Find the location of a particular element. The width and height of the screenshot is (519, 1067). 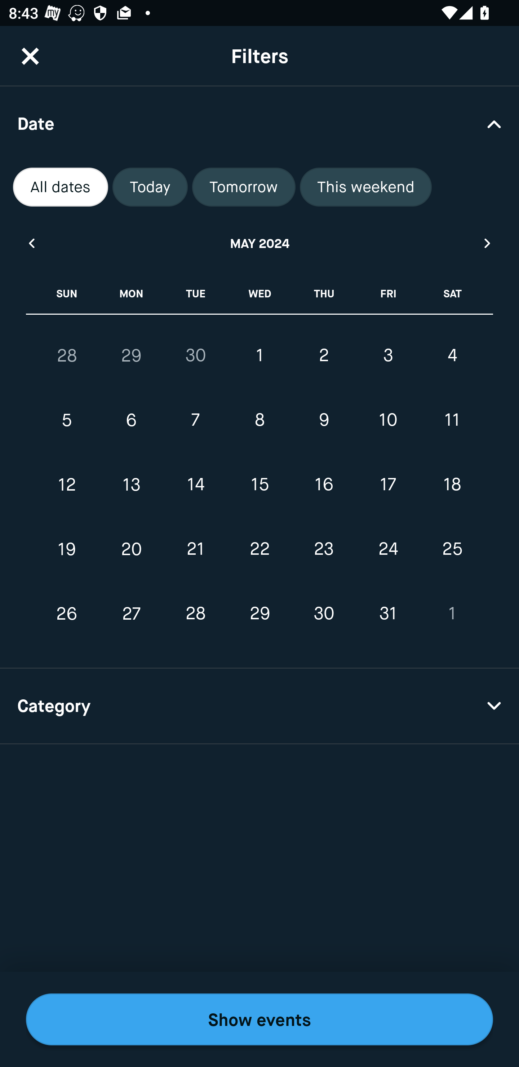

Show events is located at coordinates (259, 1019).